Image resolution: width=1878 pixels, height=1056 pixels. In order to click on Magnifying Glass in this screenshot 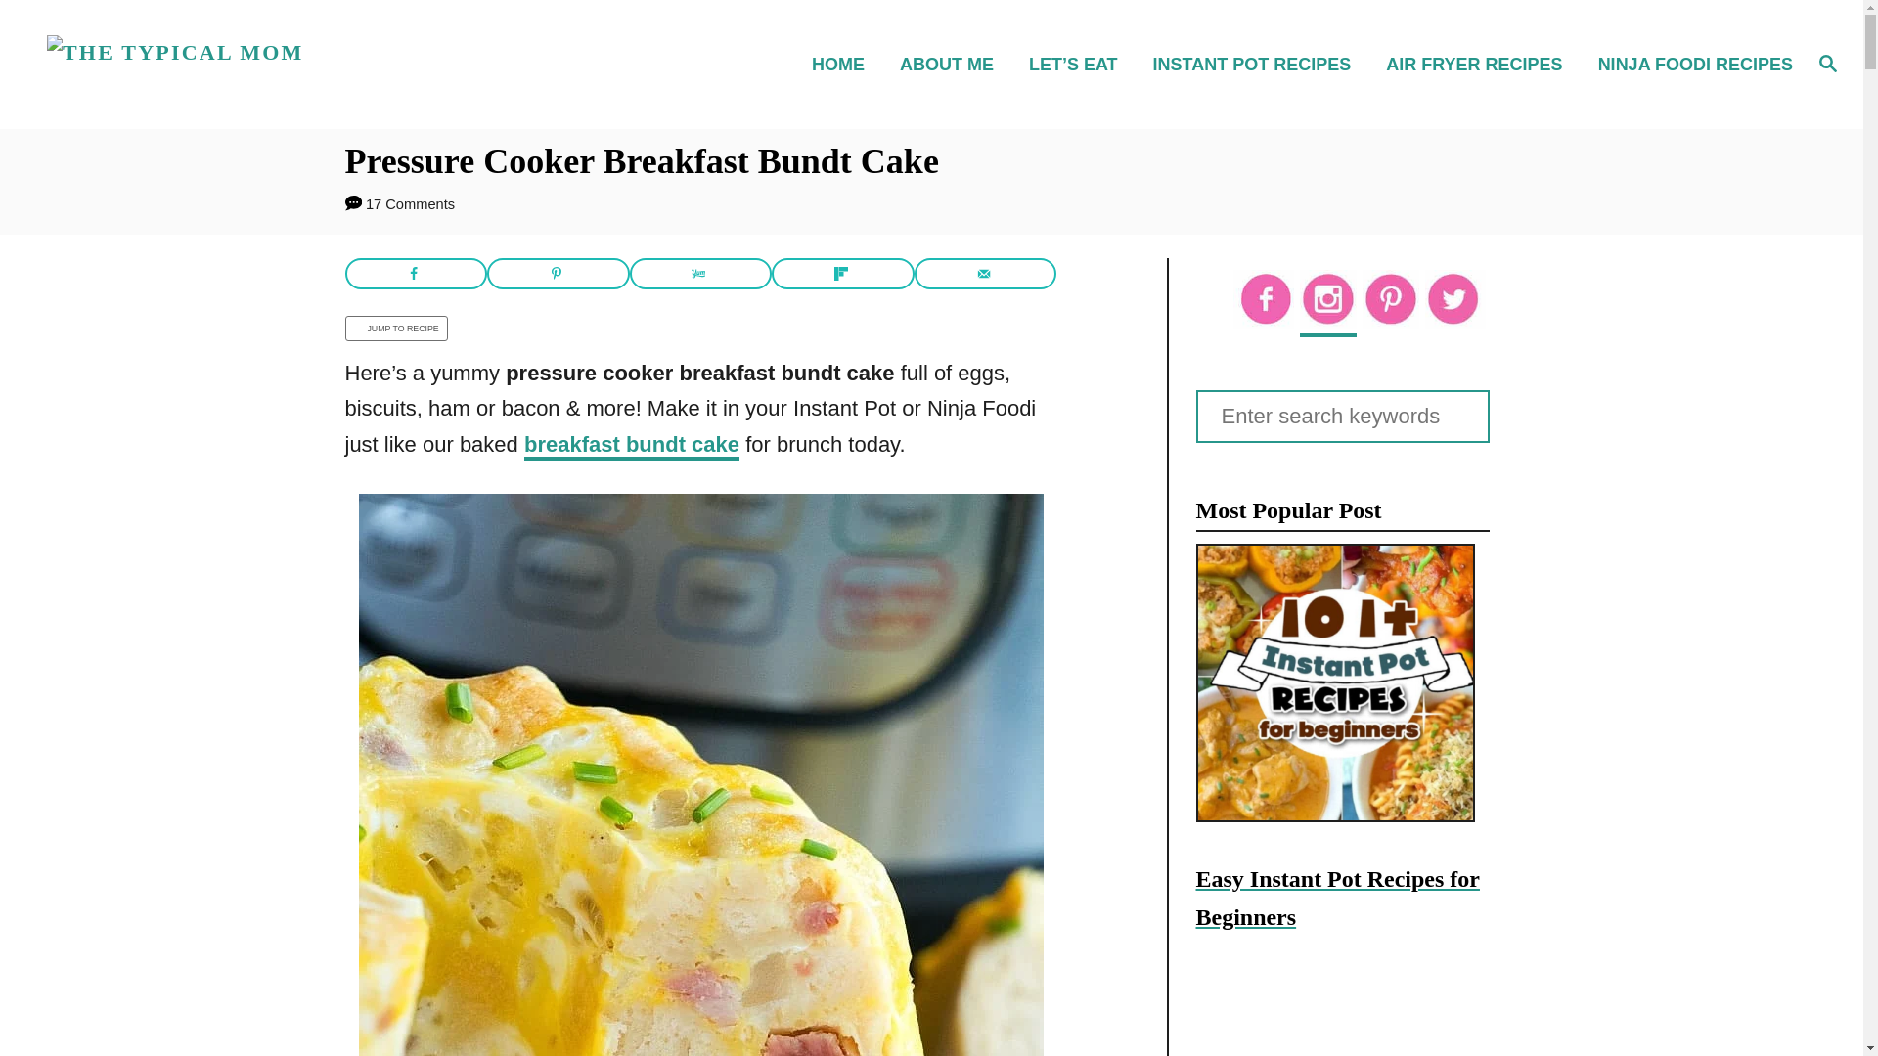, I will do `click(1827, 62)`.